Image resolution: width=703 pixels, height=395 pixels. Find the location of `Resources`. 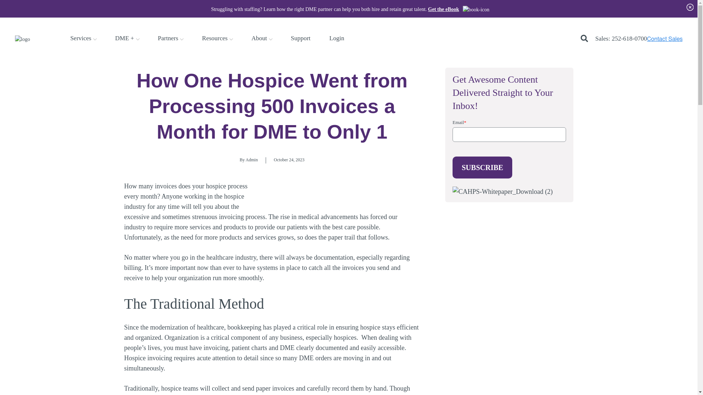

Resources is located at coordinates (215, 38).